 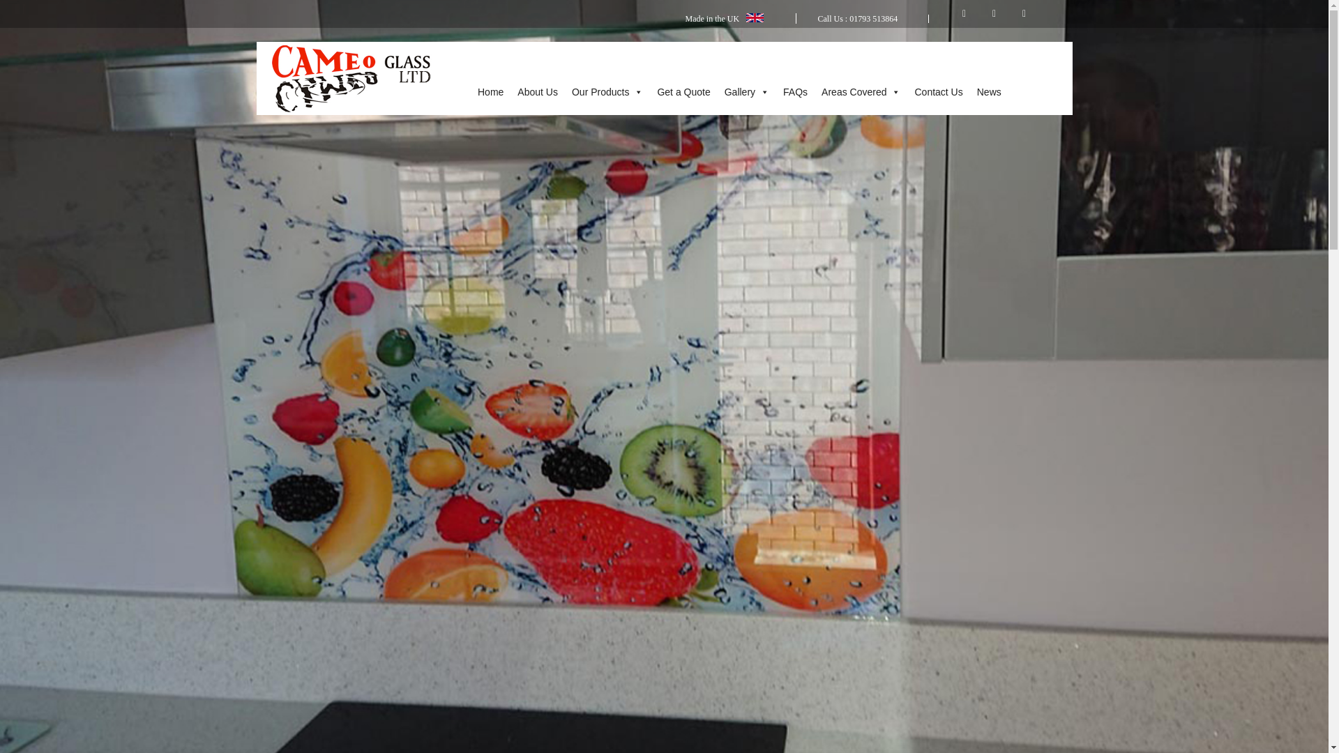 I want to click on About Us, so click(x=537, y=92).